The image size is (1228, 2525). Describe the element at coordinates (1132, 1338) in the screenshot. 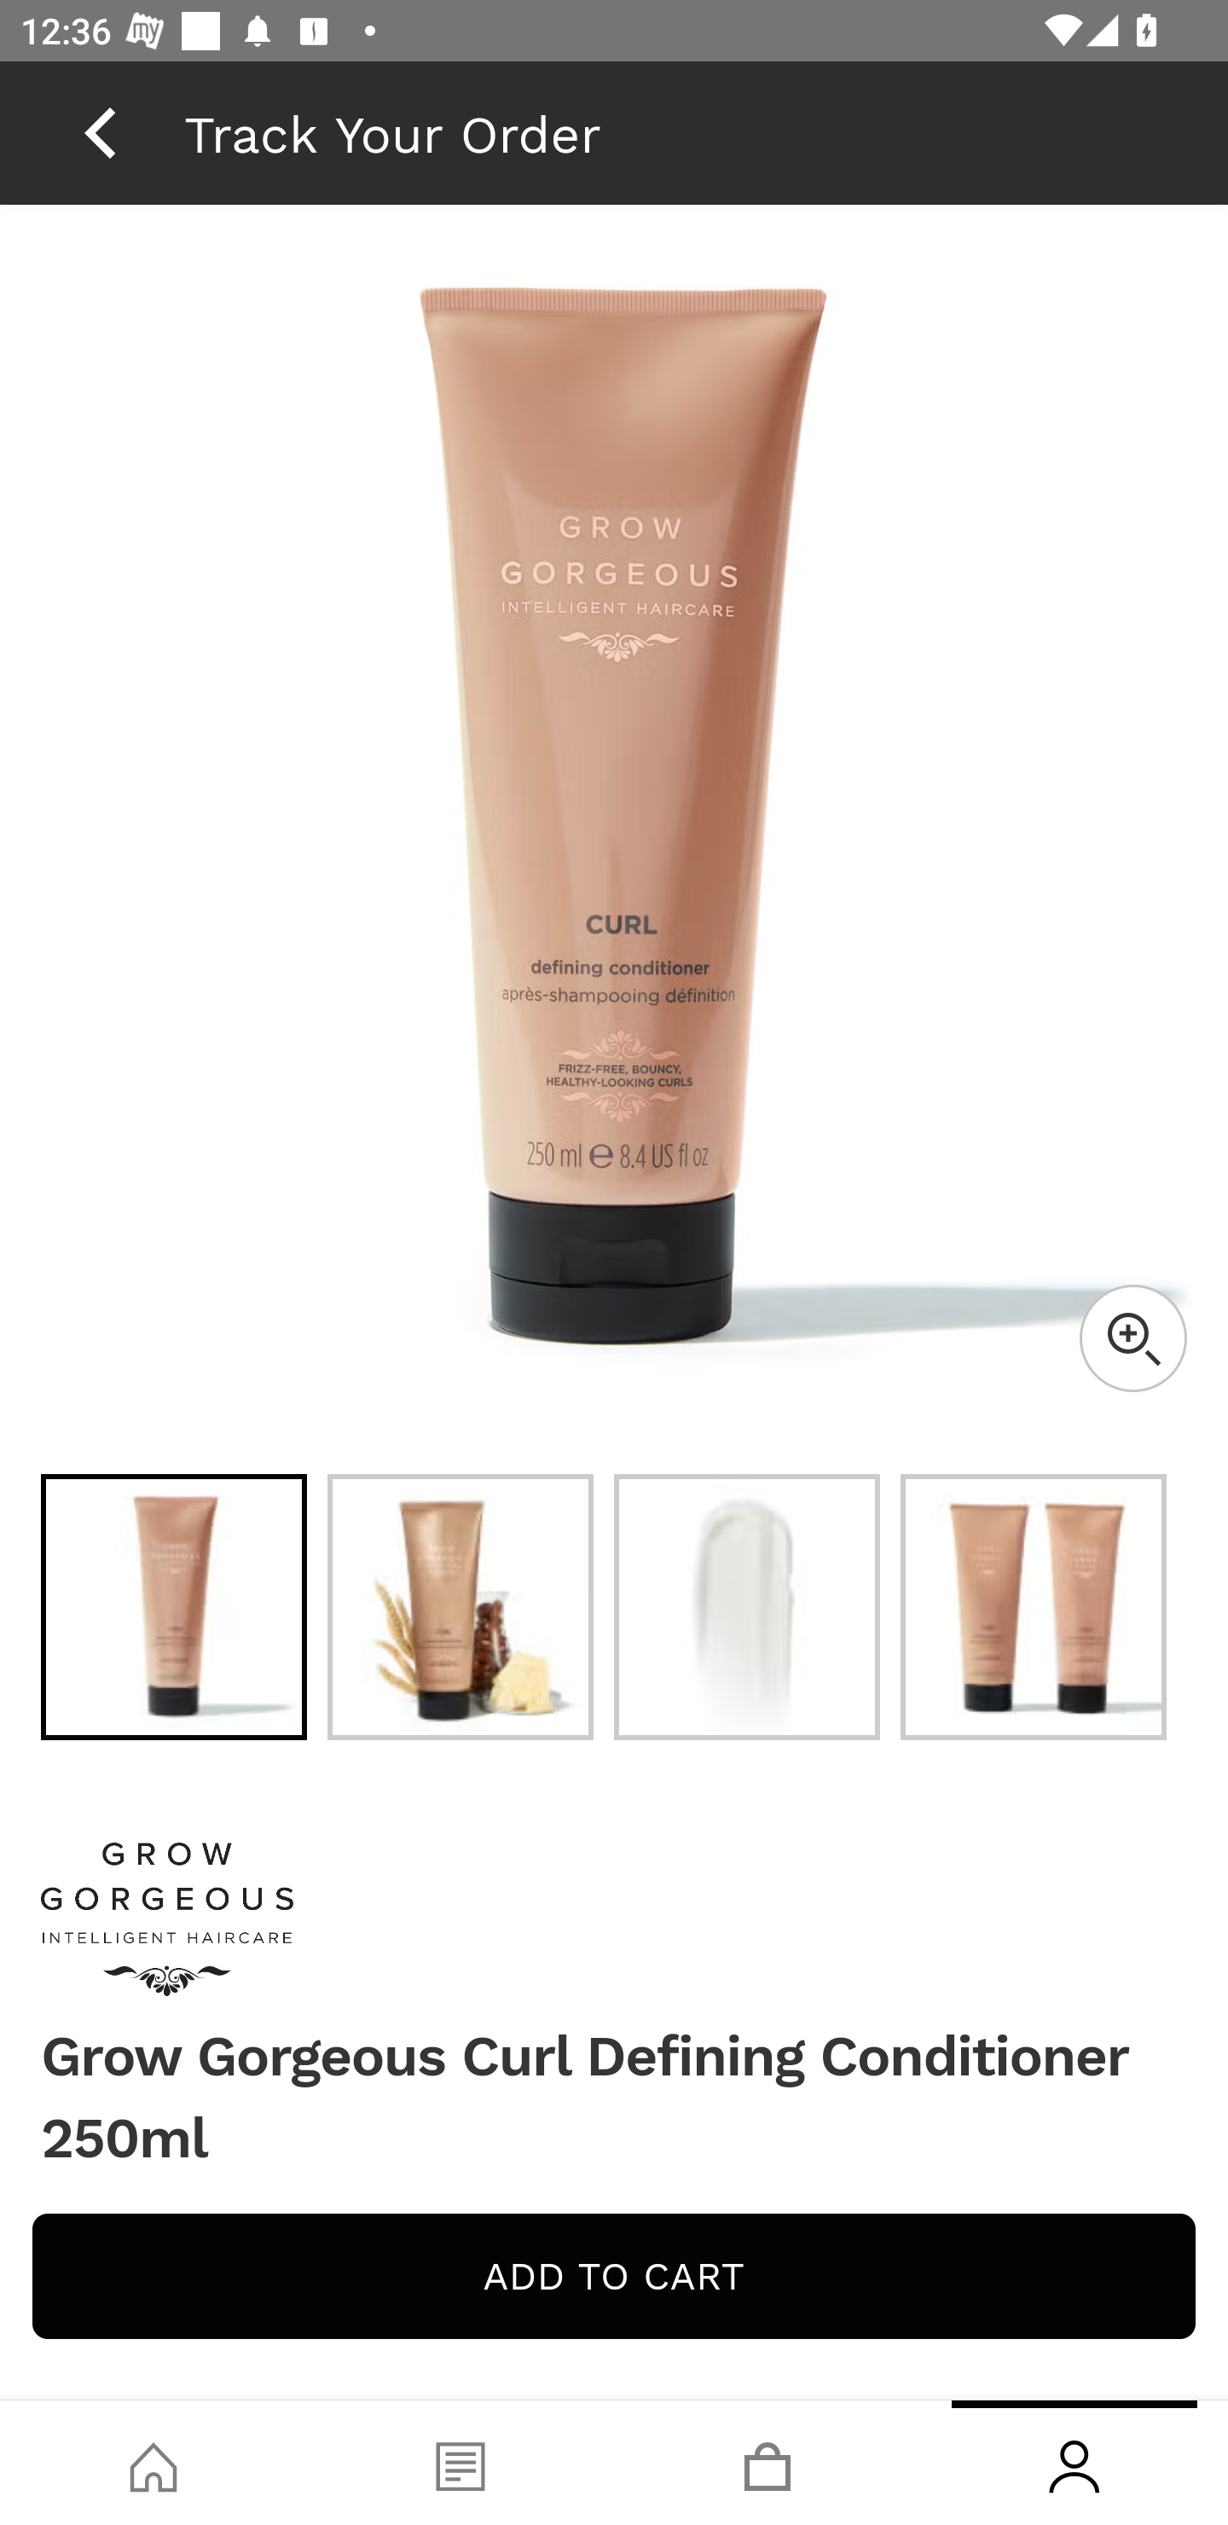

I see `Zoom` at that location.